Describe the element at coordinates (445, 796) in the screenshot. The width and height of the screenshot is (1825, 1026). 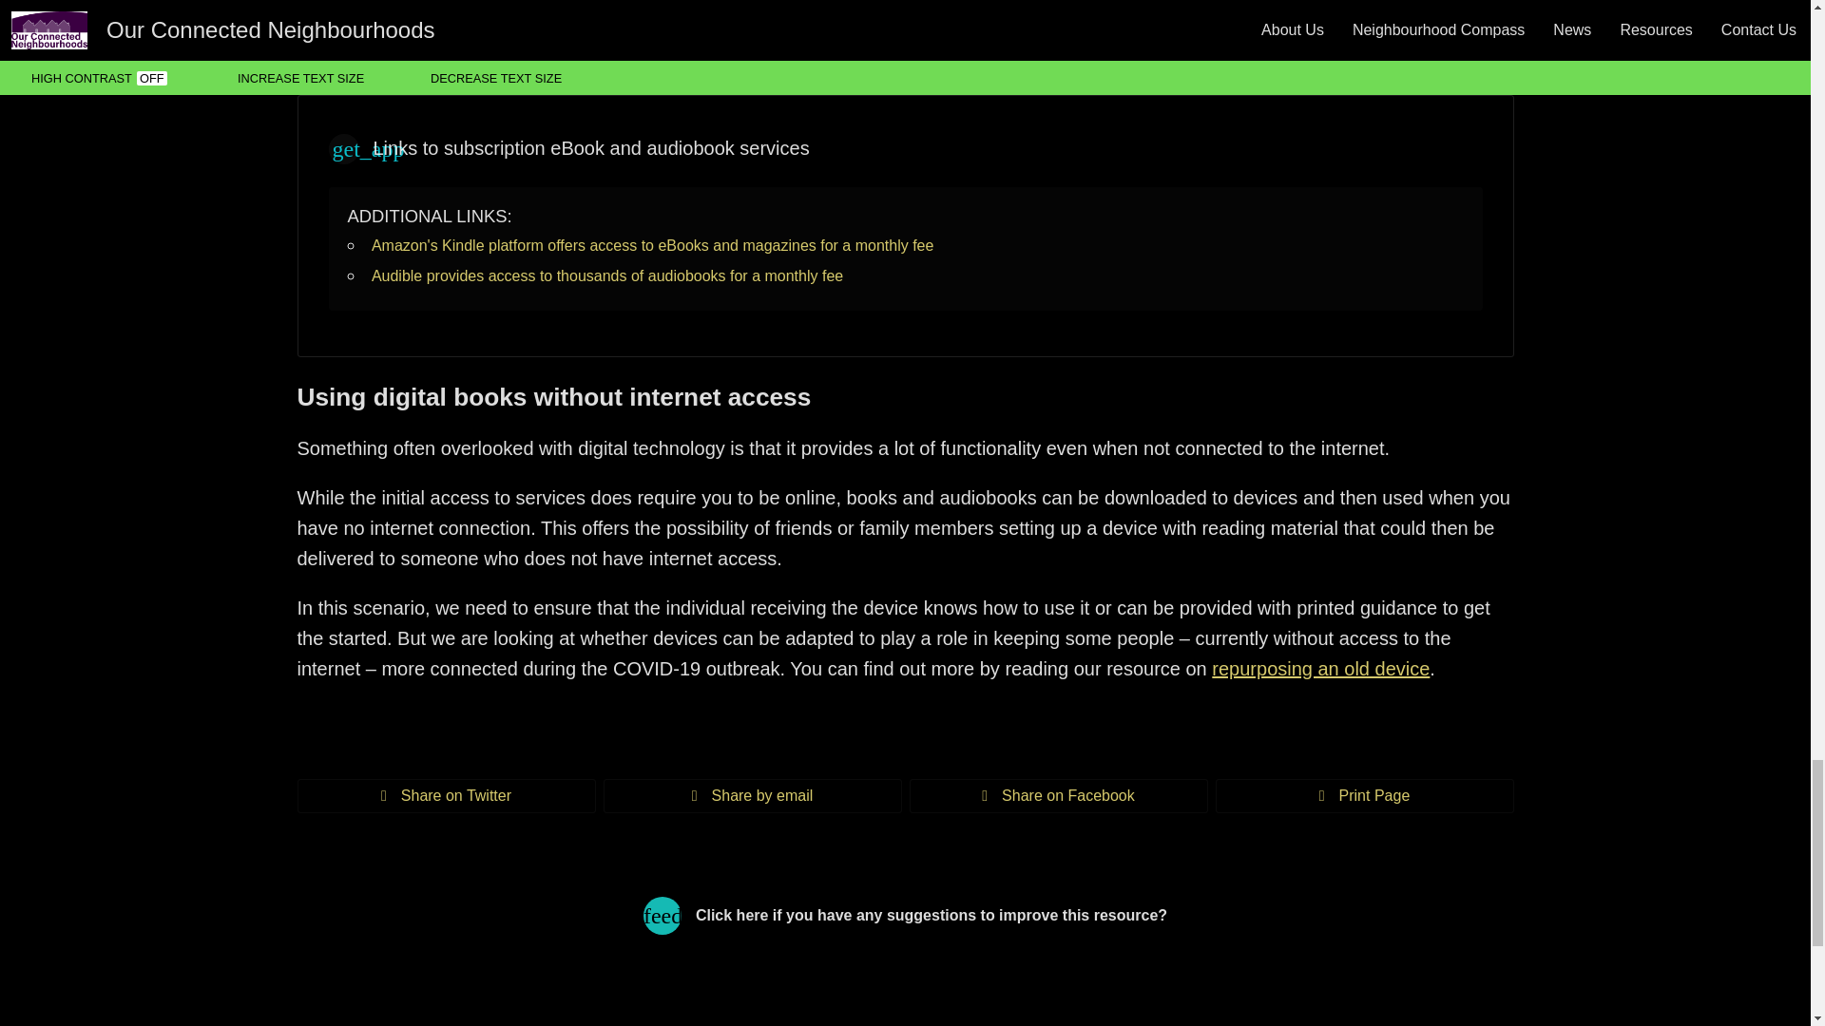
I see `Share on Twitter` at that location.